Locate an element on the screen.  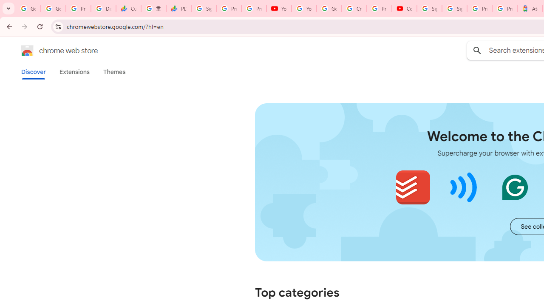
YouTube is located at coordinates (304, 8).